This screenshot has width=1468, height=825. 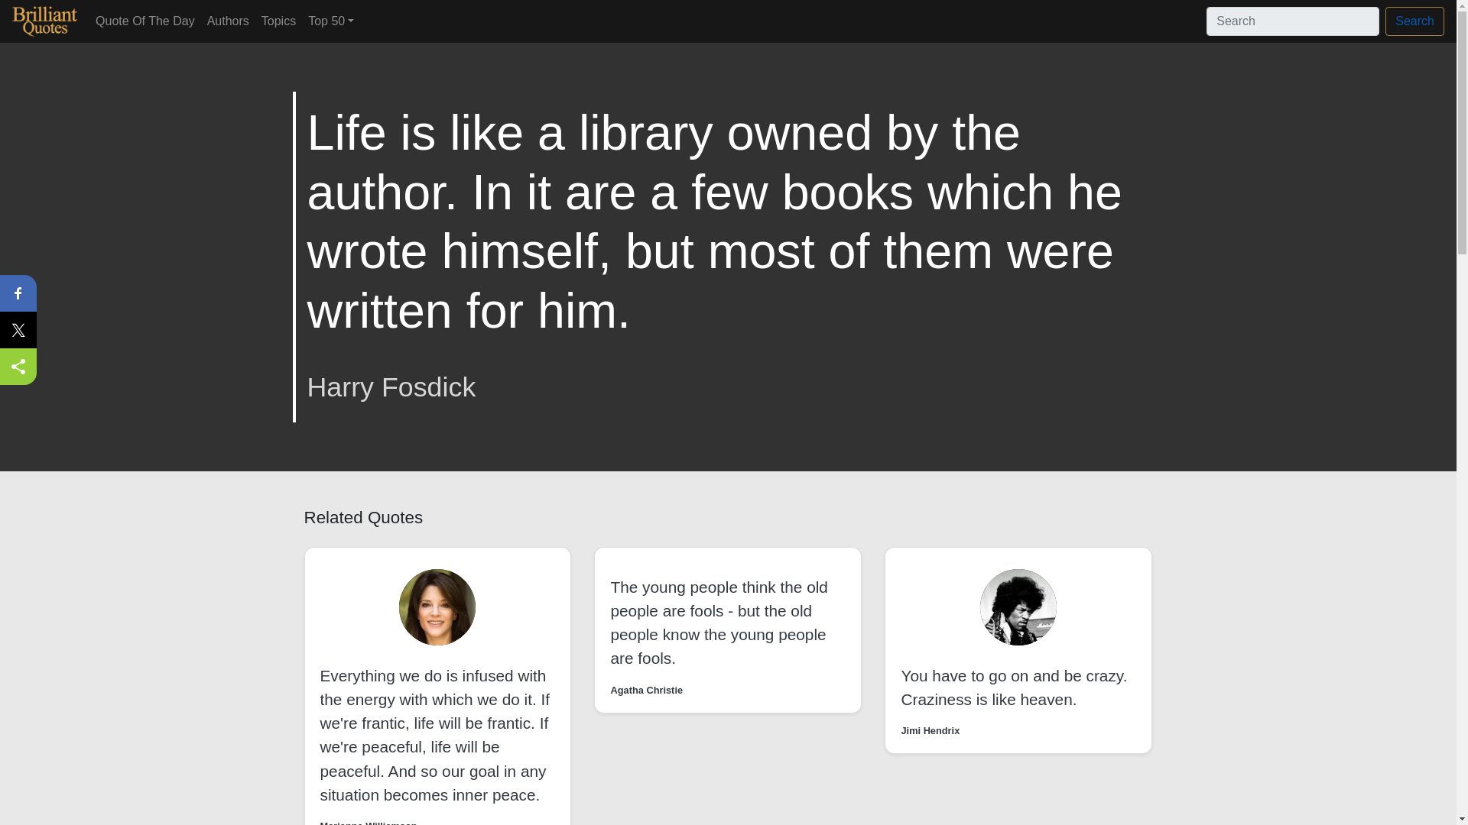 I want to click on Top 50, so click(x=330, y=21).